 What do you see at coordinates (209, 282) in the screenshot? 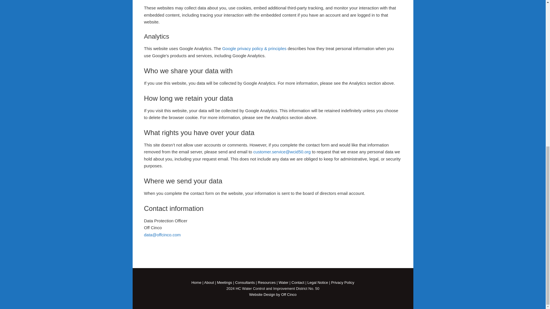
I see `About` at bounding box center [209, 282].